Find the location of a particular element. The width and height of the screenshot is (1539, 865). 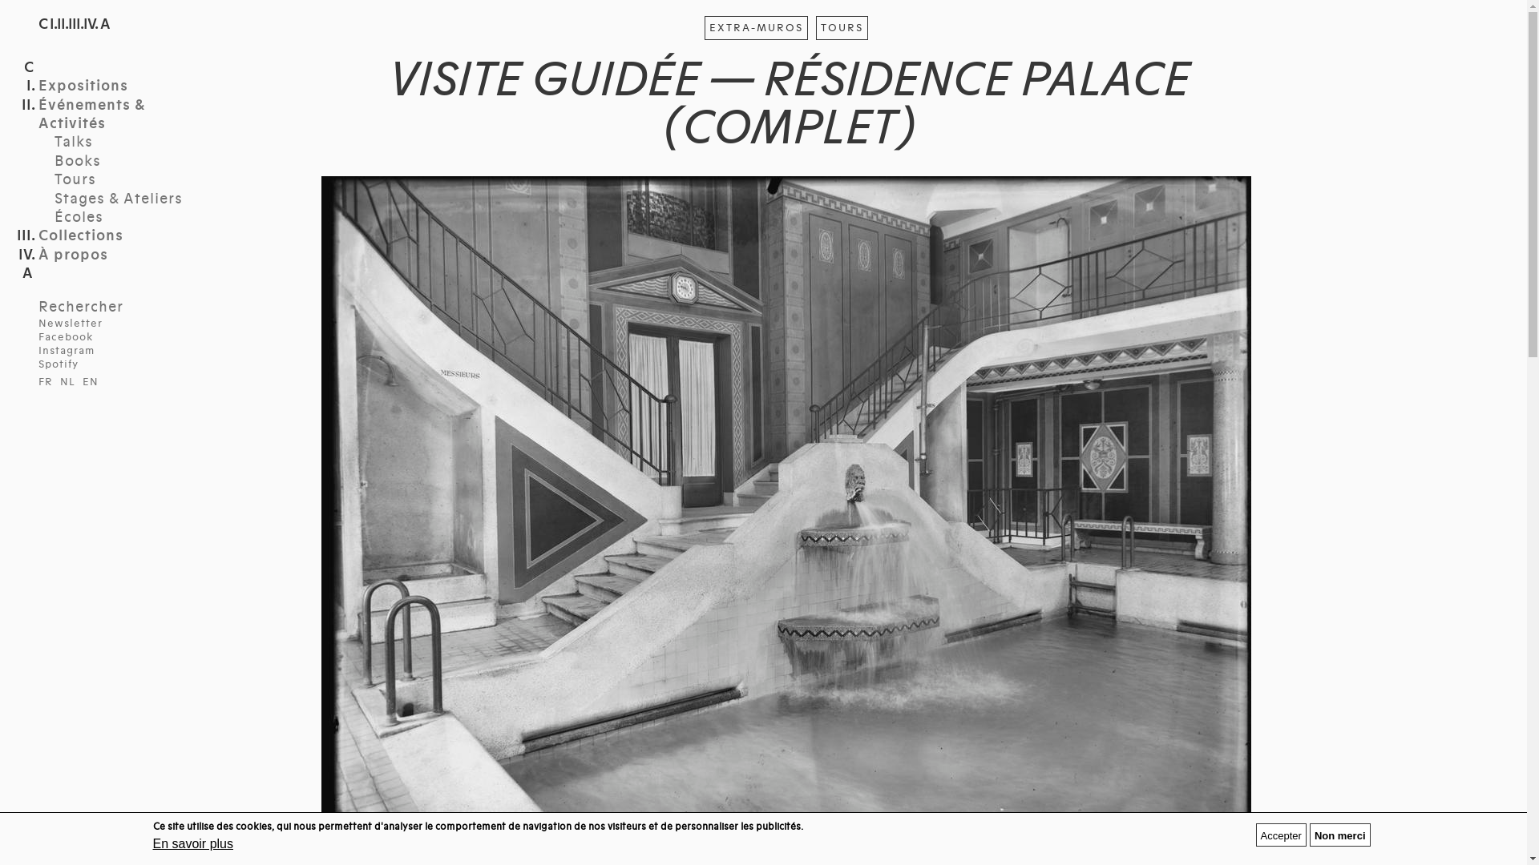

En savoir plus is located at coordinates (192, 844).